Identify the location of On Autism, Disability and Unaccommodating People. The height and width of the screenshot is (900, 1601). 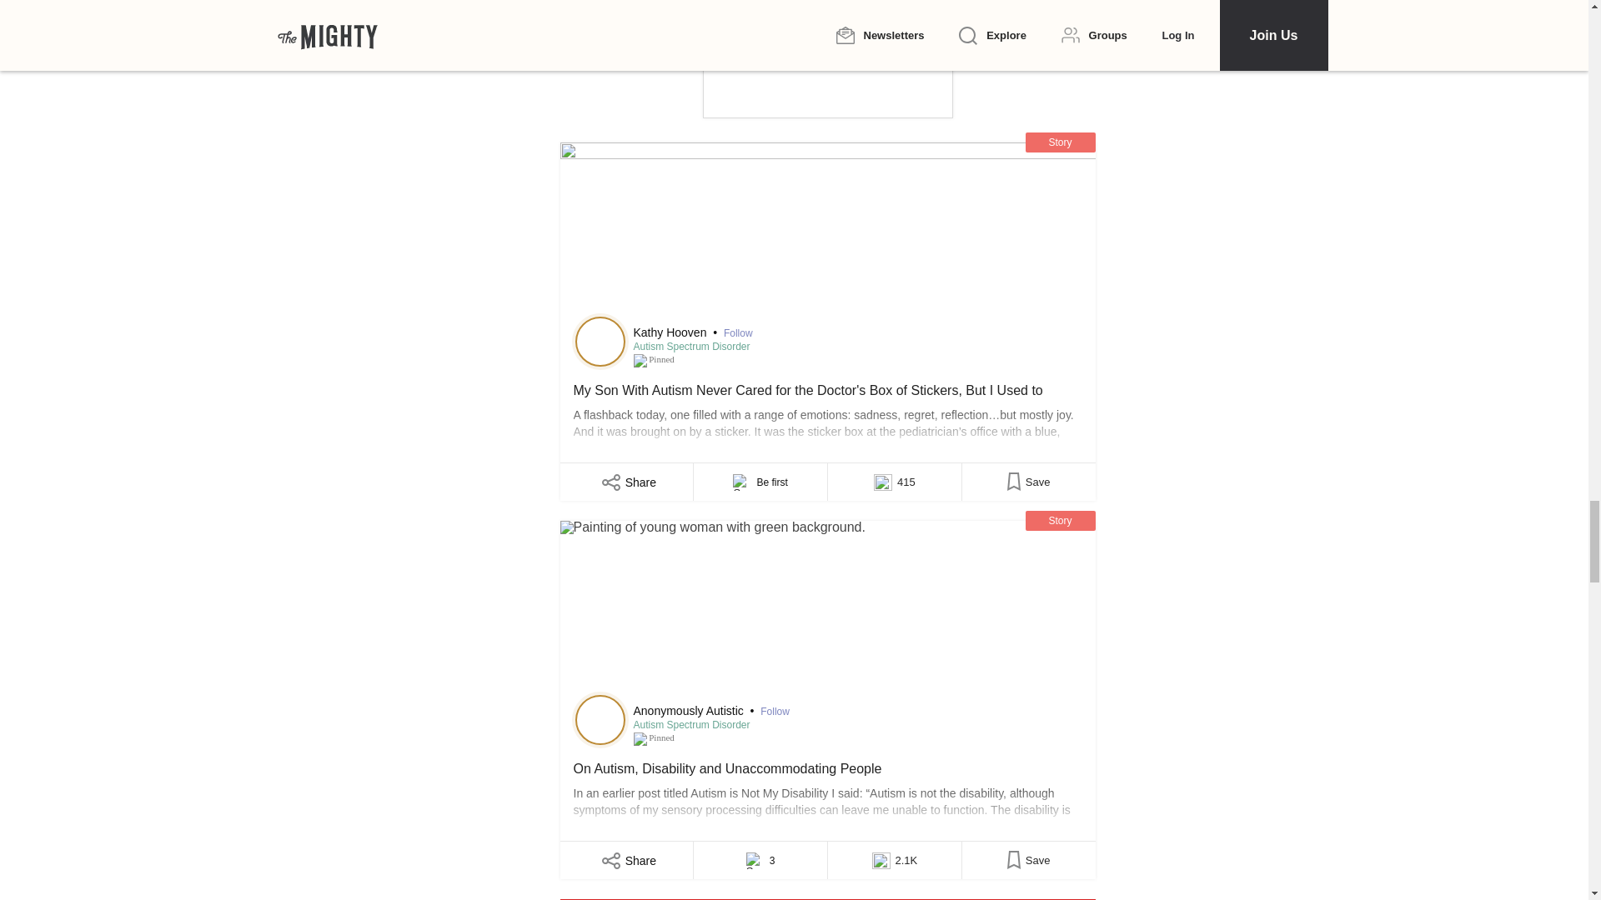
(827, 610).